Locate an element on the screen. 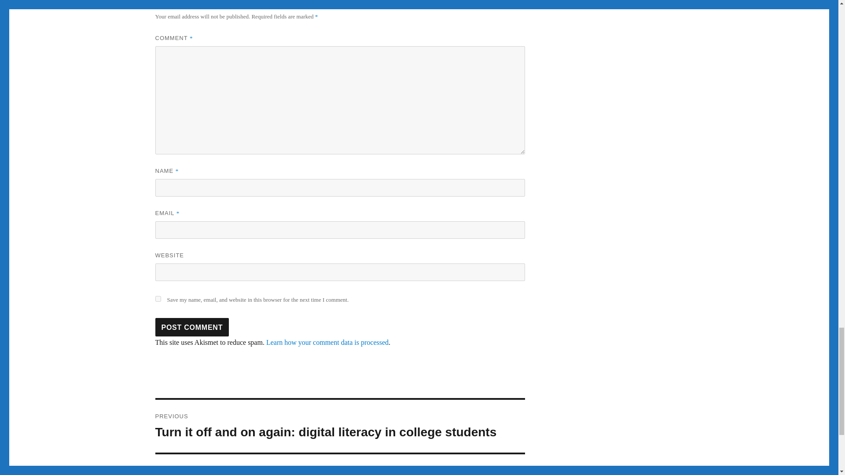 This screenshot has height=475, width=845. Learn how your comment data is processed is located at coordinates (327, 342).